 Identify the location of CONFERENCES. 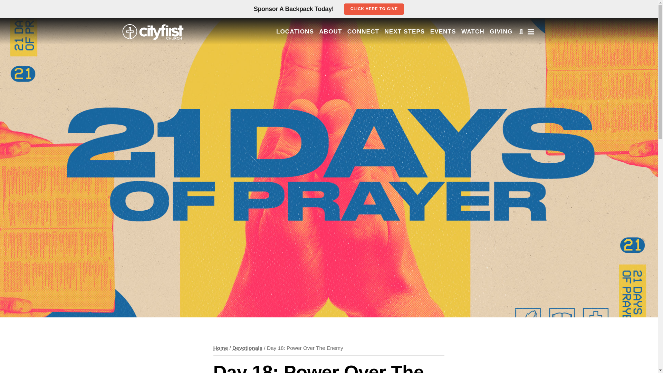
(326, 76).